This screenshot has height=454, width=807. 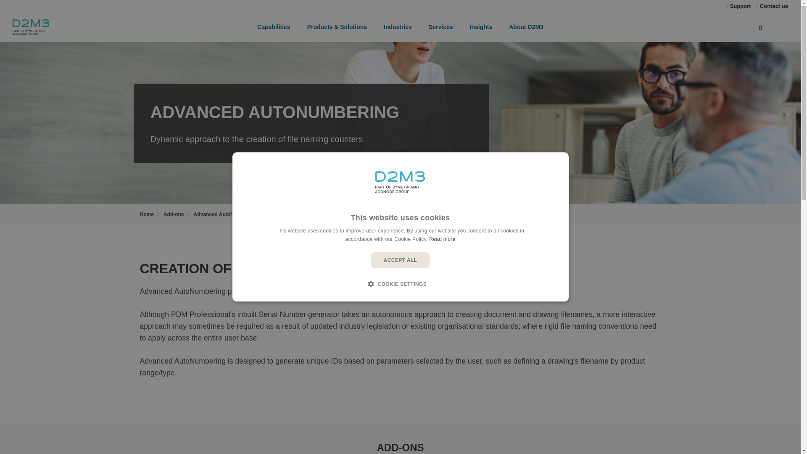 What do you see at coordinates (273, 27) in the screenshot?
I see `Capabilities` at bounding box center [273, 27].